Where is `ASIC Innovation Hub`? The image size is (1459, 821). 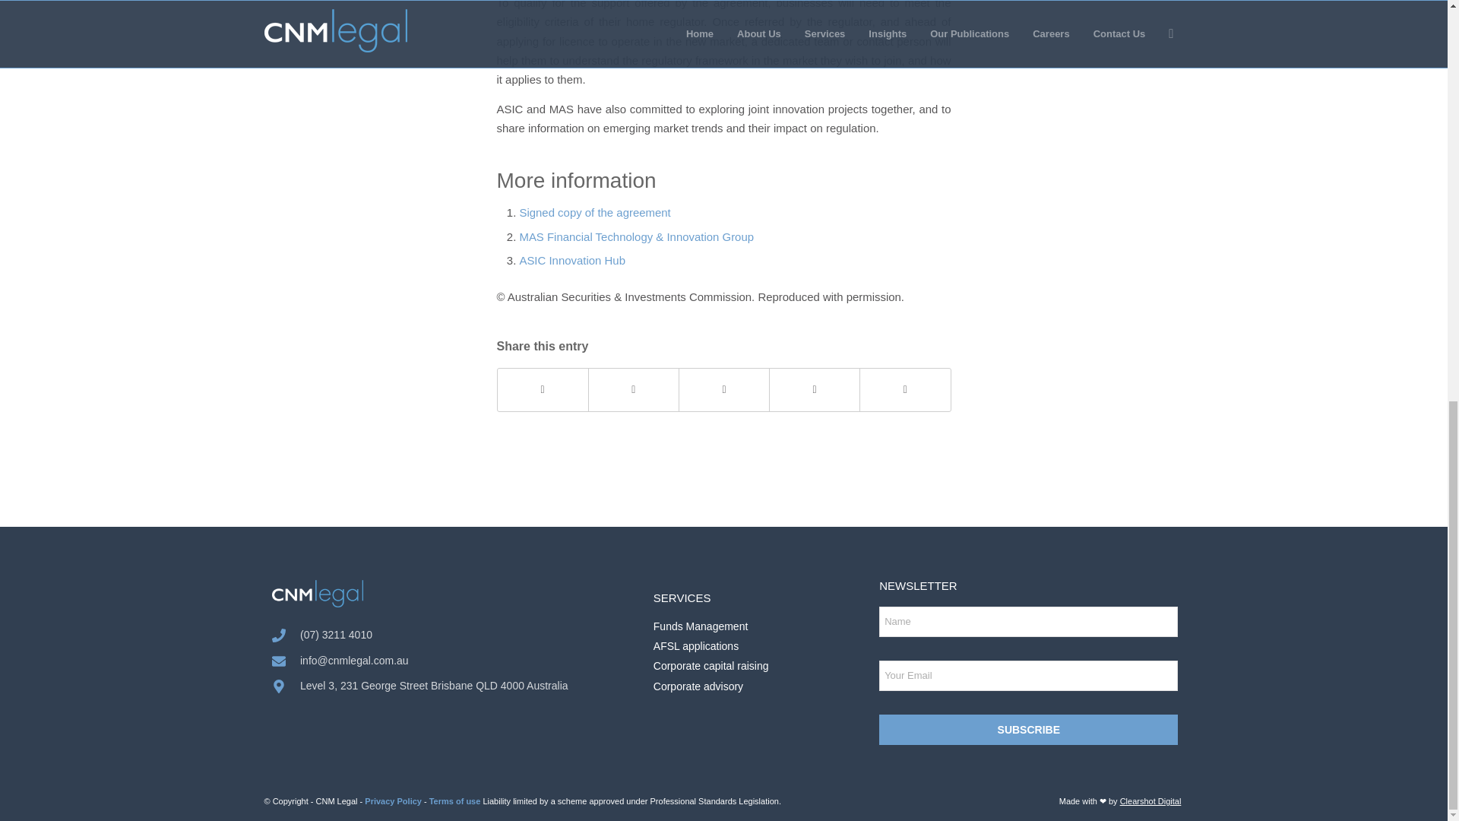
ASIC Innovation Hub is located at coordinates (572, 260).